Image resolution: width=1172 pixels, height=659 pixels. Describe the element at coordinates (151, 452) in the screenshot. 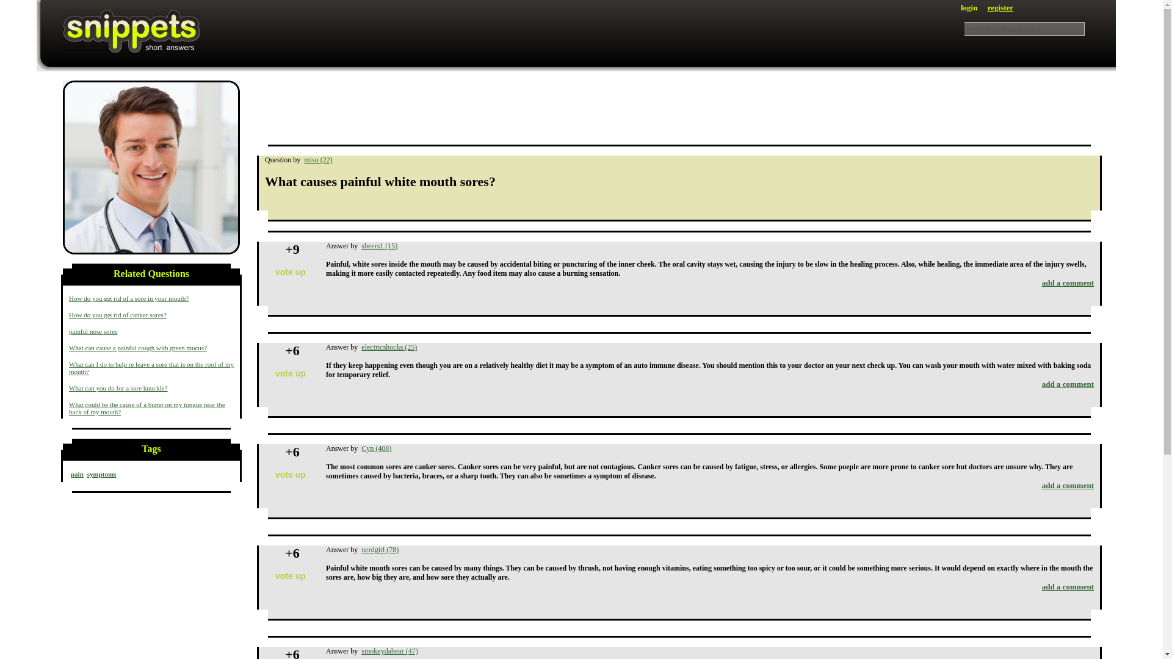

I see `Tags` at that location.